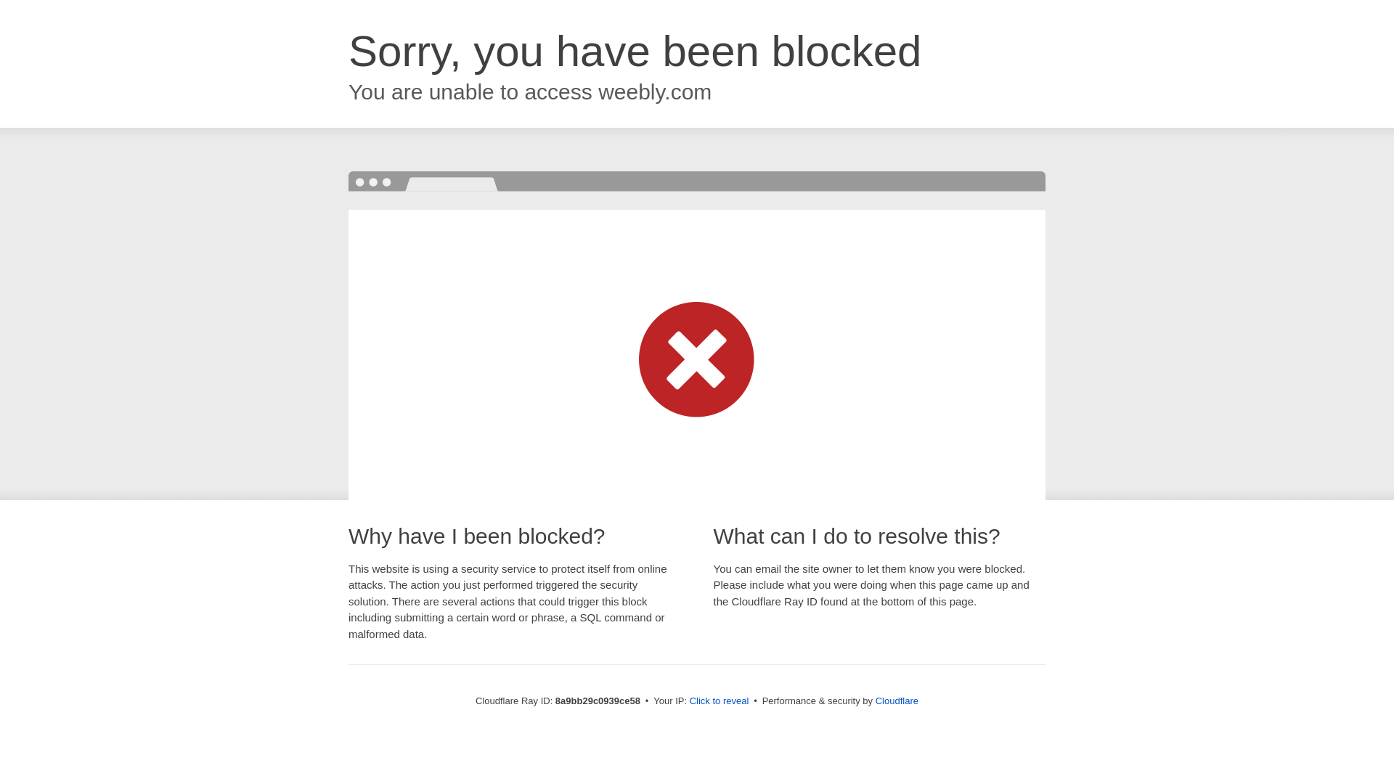 The width and height of the screenshot is (1394, 784). I want to click on Click to reveal, so click(720, 701).